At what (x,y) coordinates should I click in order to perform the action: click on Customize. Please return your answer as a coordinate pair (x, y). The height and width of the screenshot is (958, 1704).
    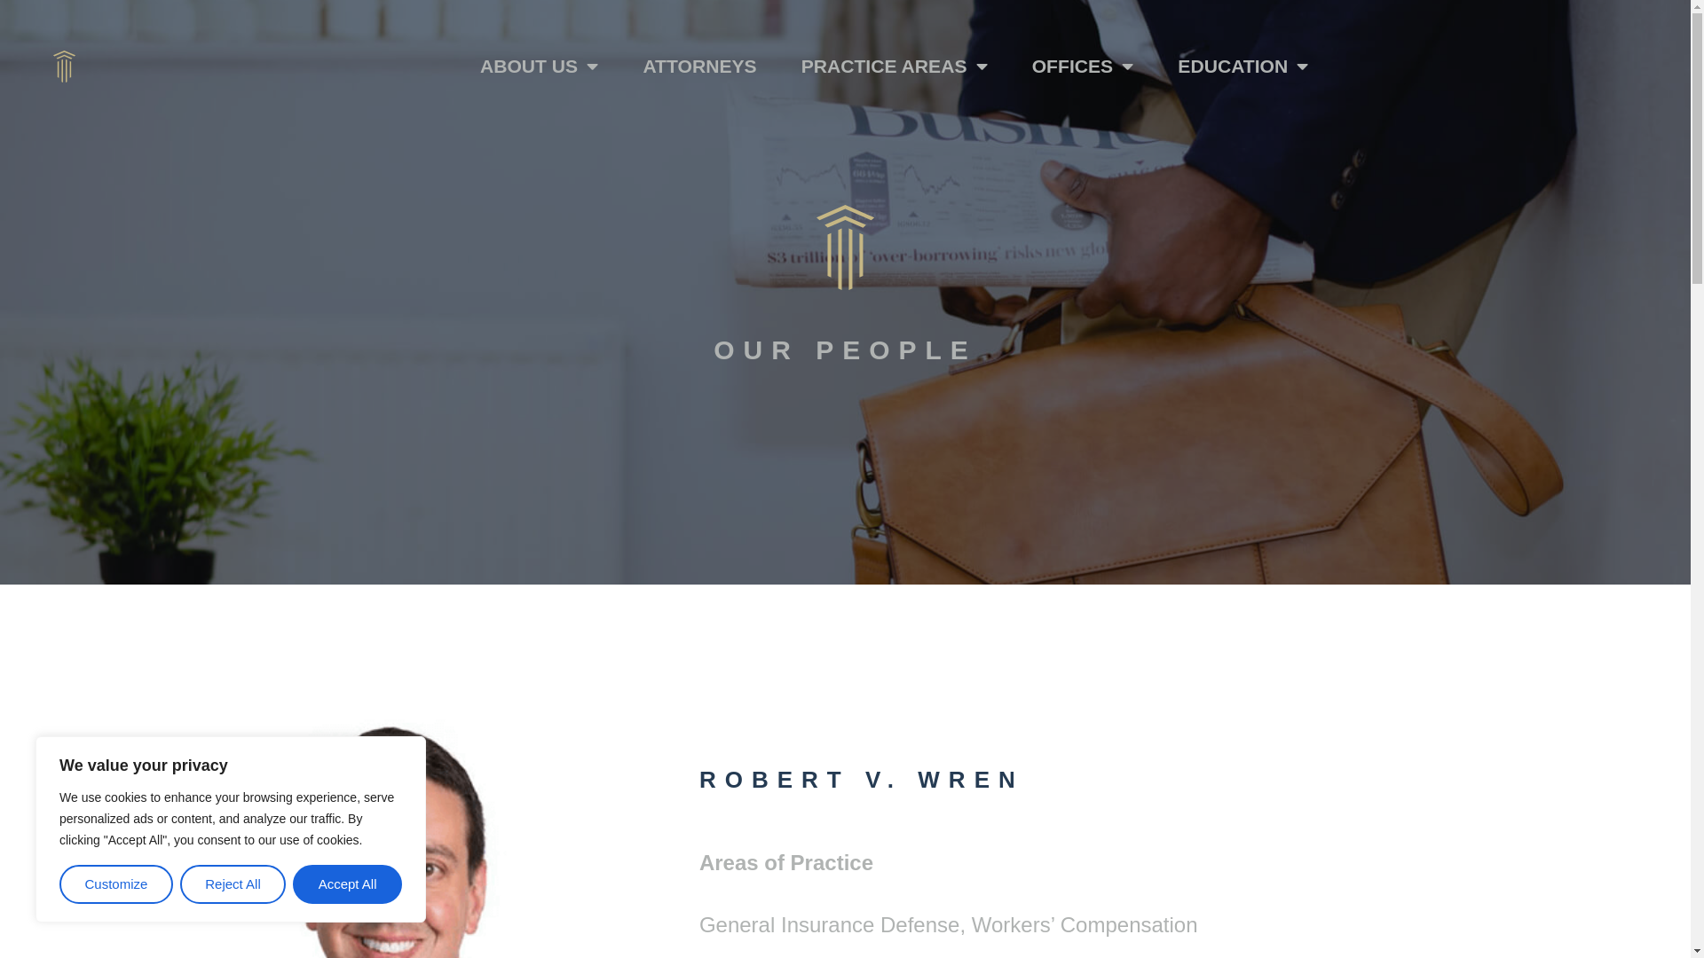
    Looking at the image, I should click on (116, 884).